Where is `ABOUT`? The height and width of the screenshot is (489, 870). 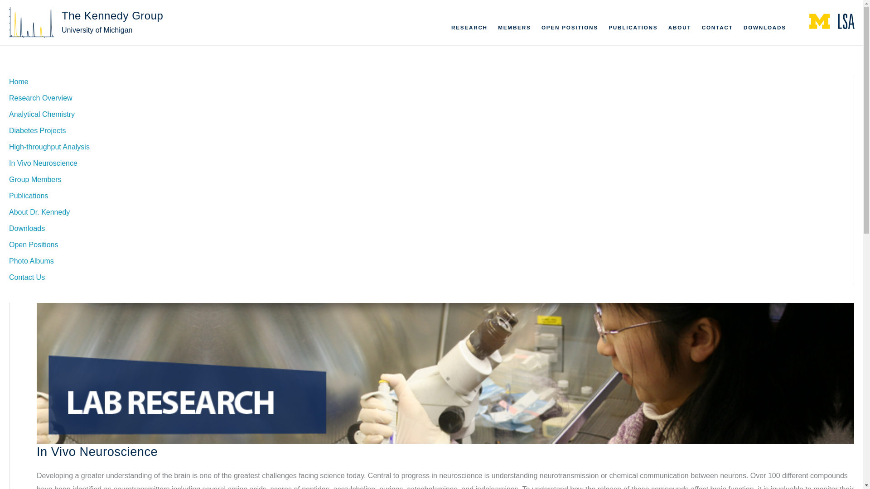
ABOUT is located at coordinates (680, 27).